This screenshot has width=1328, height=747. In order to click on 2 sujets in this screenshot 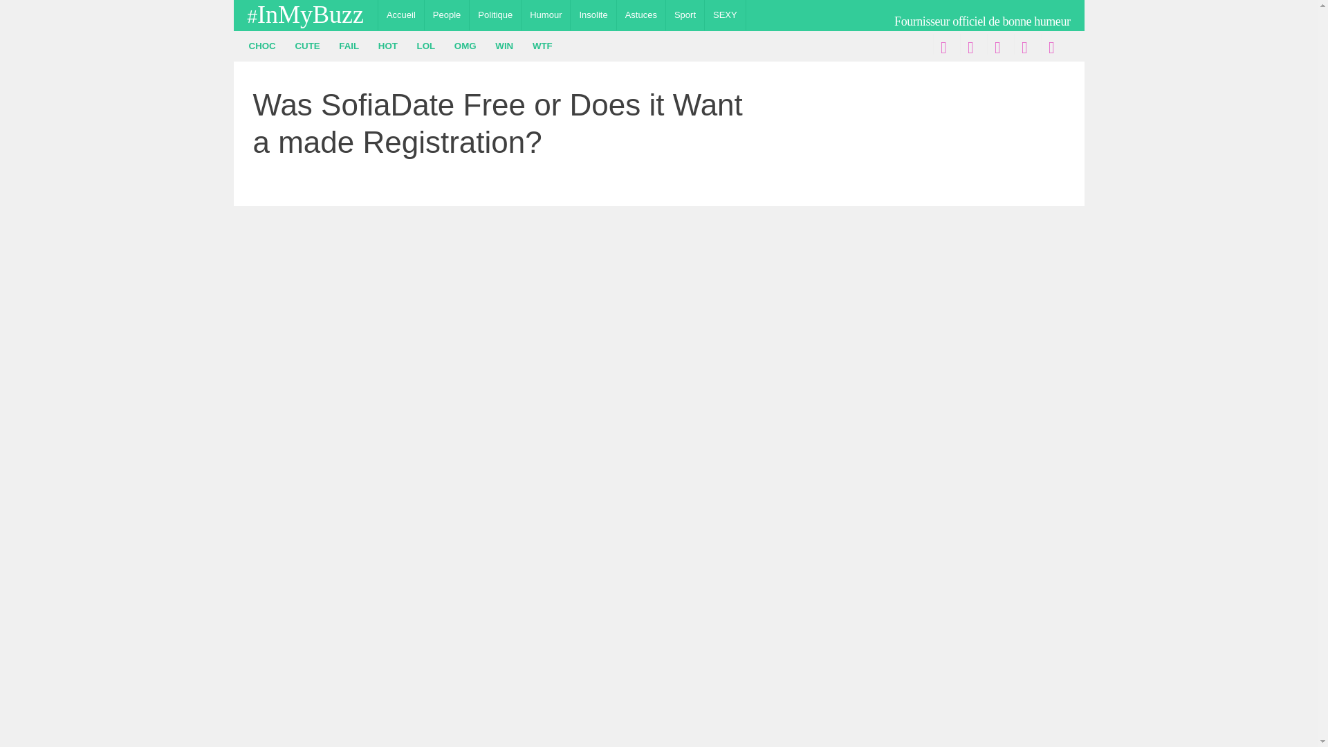, I will do `click(504, 46)`.